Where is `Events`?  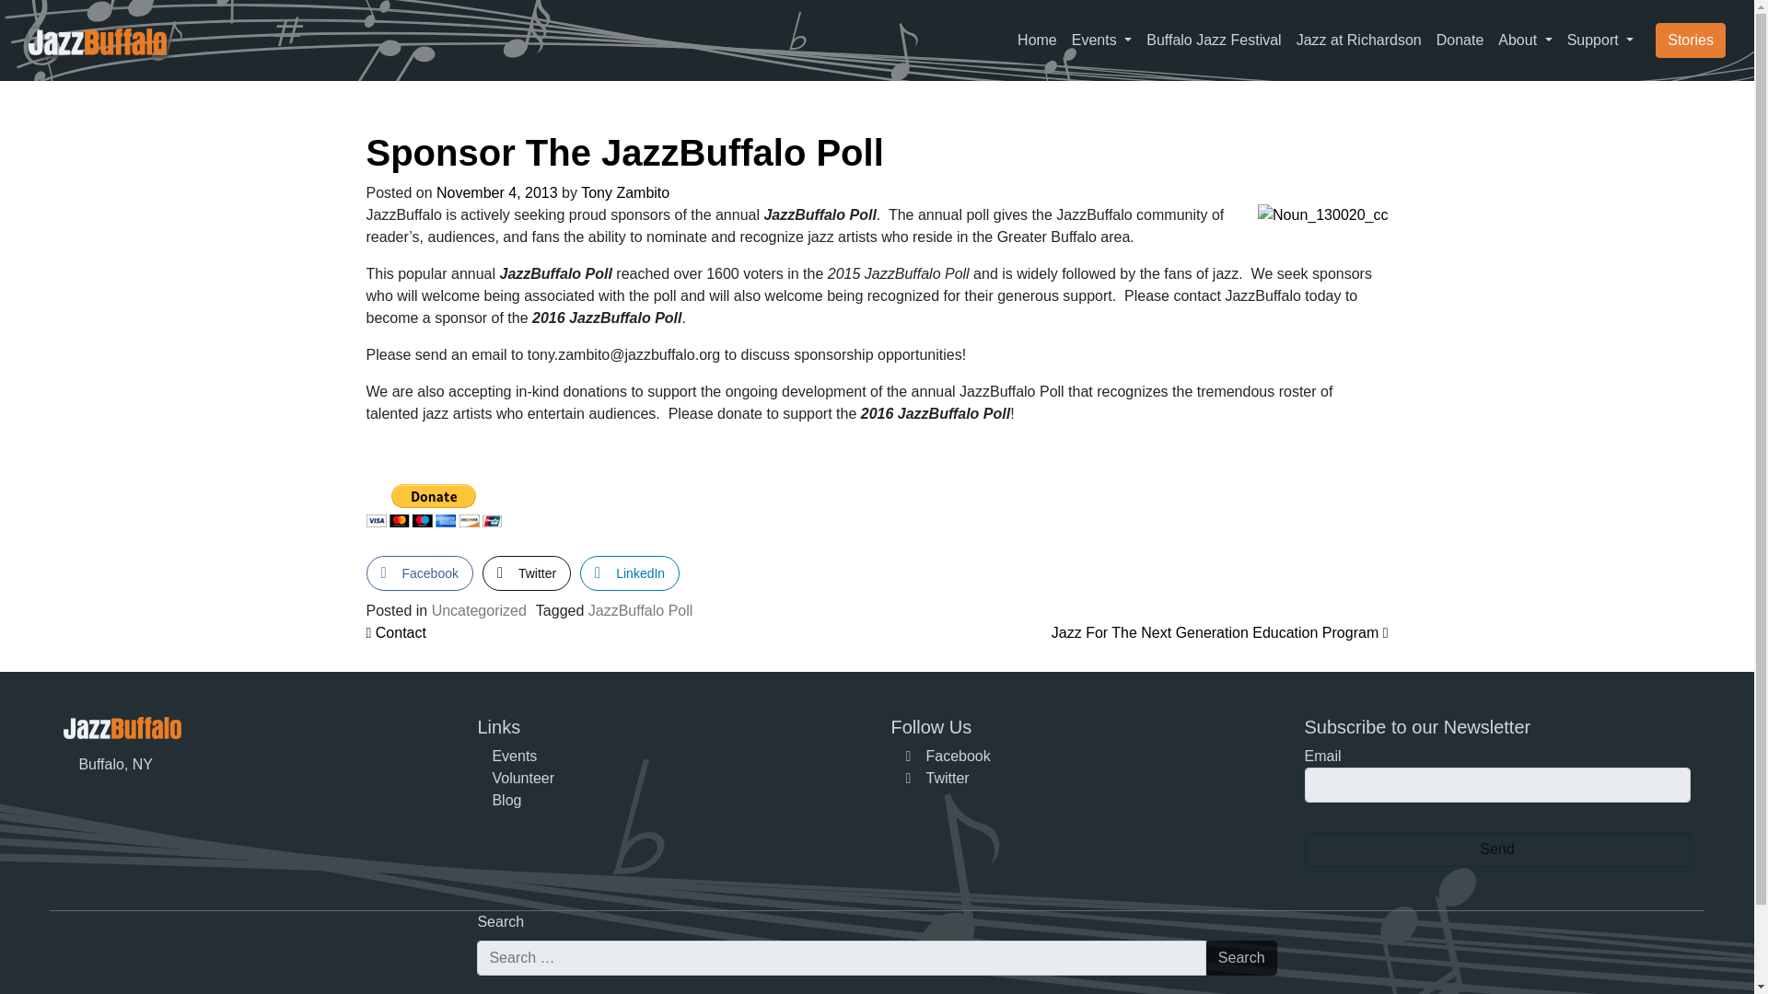 Events is located at coordinates (1101, 40).